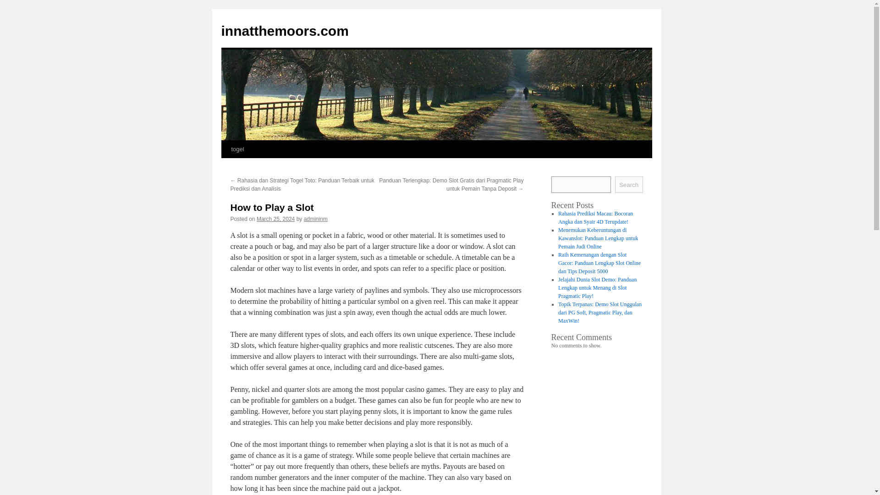  I want to click on March 25, 2024, so click(276, 219).